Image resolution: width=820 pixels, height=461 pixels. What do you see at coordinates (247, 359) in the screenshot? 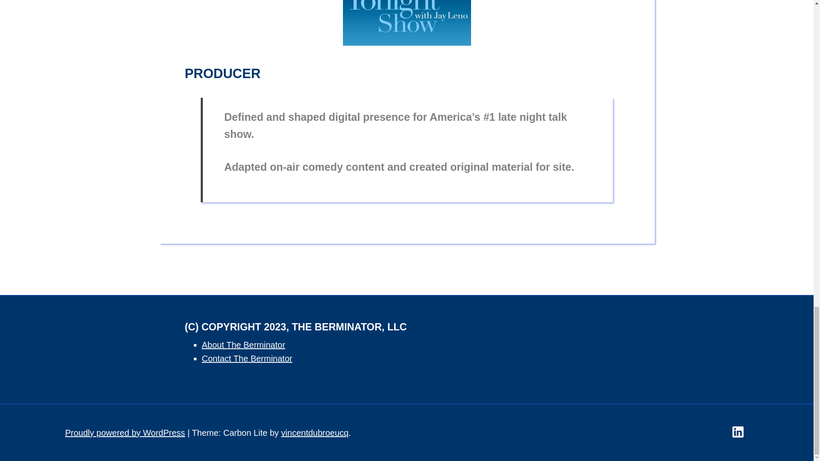
I see `Contact The Berminator` at bounding box center [247, 359].